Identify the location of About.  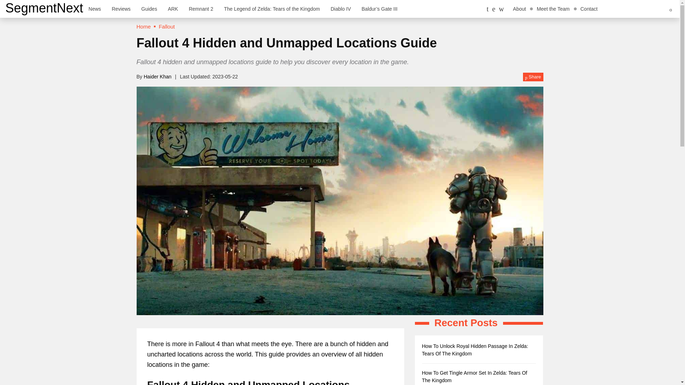
(519, 9).